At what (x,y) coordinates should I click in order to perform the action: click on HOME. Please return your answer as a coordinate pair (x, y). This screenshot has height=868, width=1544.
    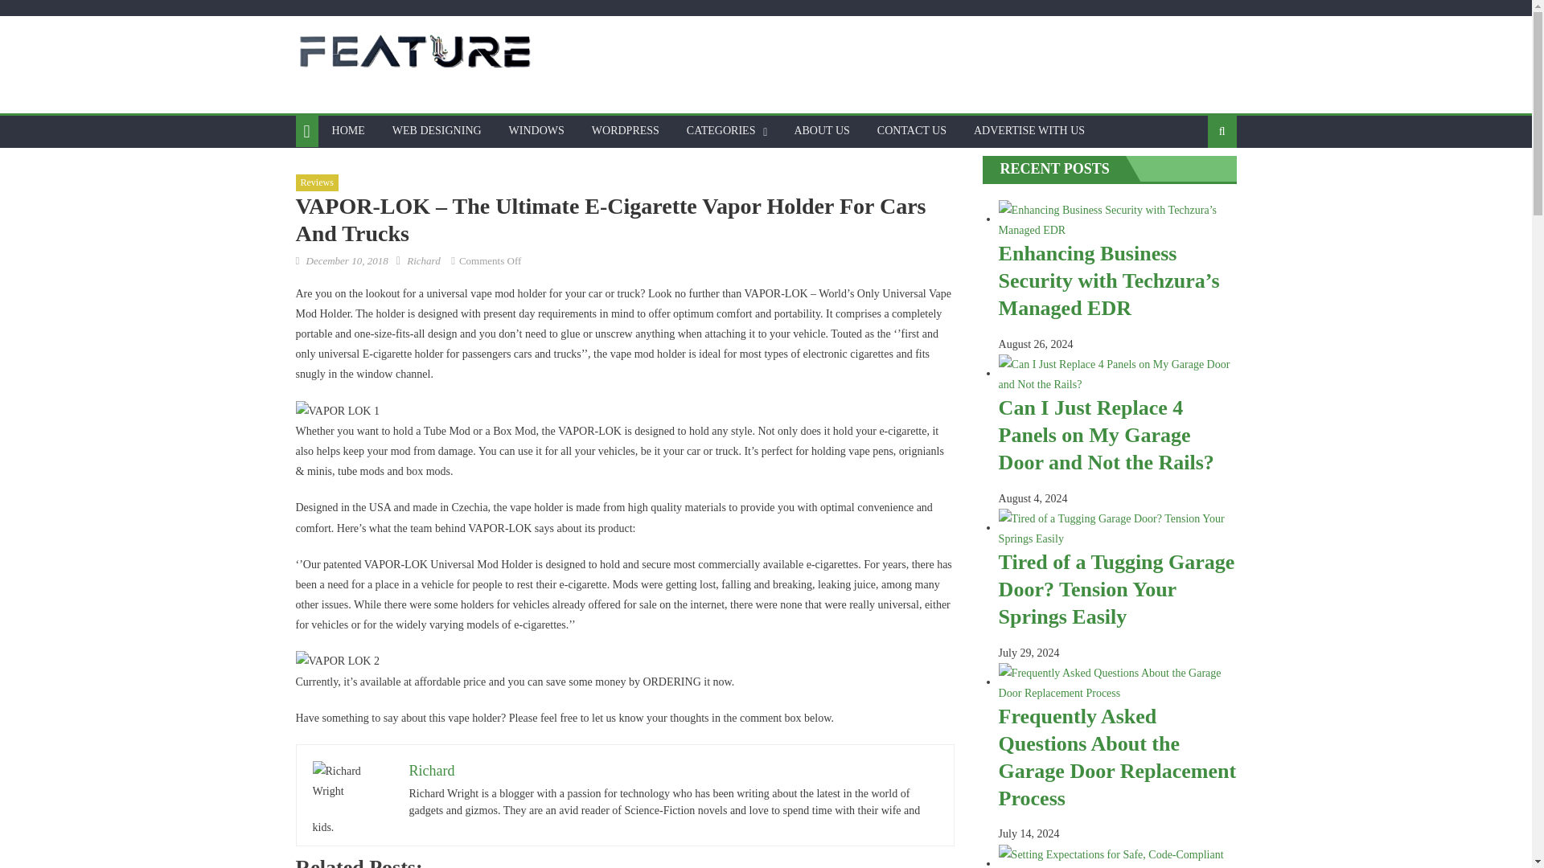
    Looking at the image, I should click on (347, 130).